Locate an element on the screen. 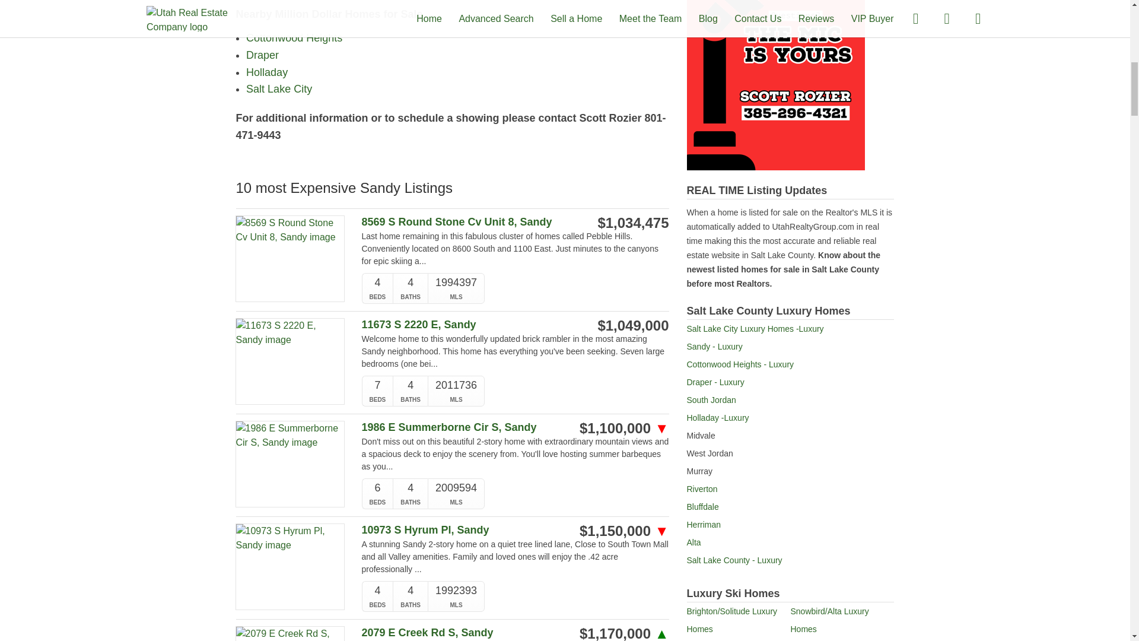  2079 E Creek Rd S, Sandy is located at coordinates (470, 633).